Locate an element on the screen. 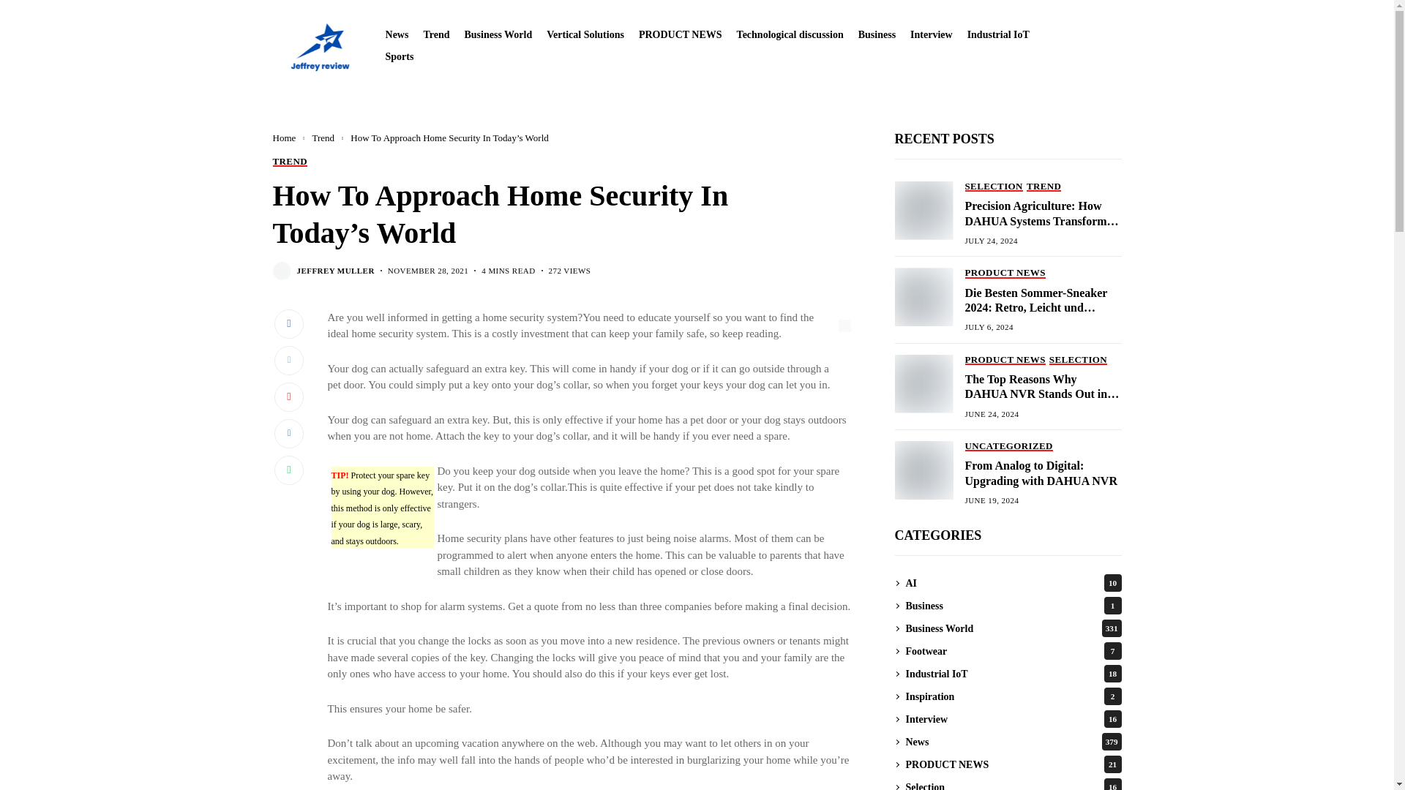 The height and width of the screenshot is (790, 1405). News is located at coordinates (397, 34).